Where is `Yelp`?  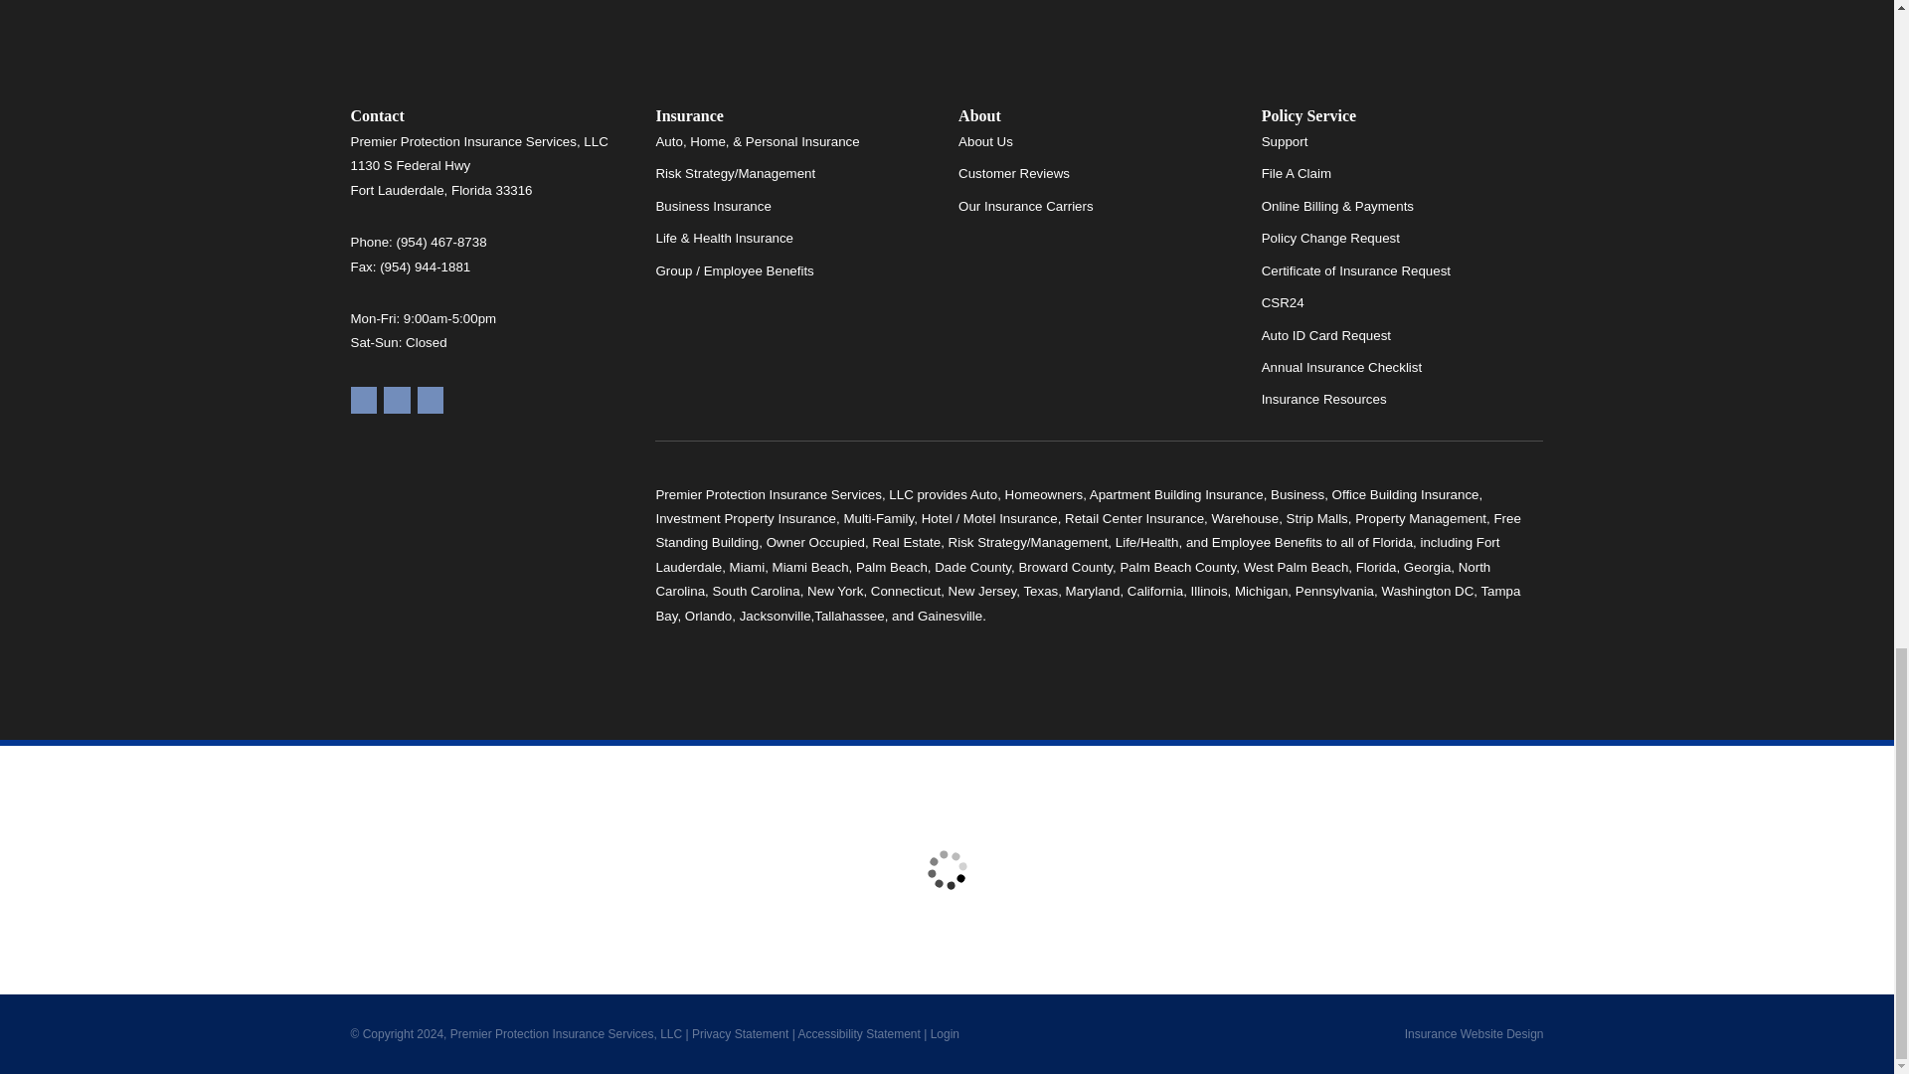 Yelp is located at coordinates (396, 400).